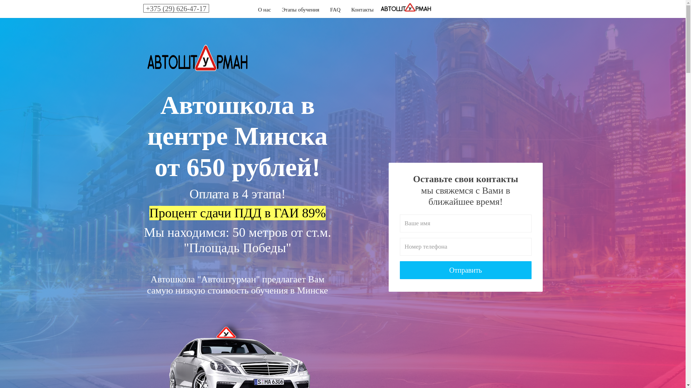  I want to click on FAQ, so click(335, 9).